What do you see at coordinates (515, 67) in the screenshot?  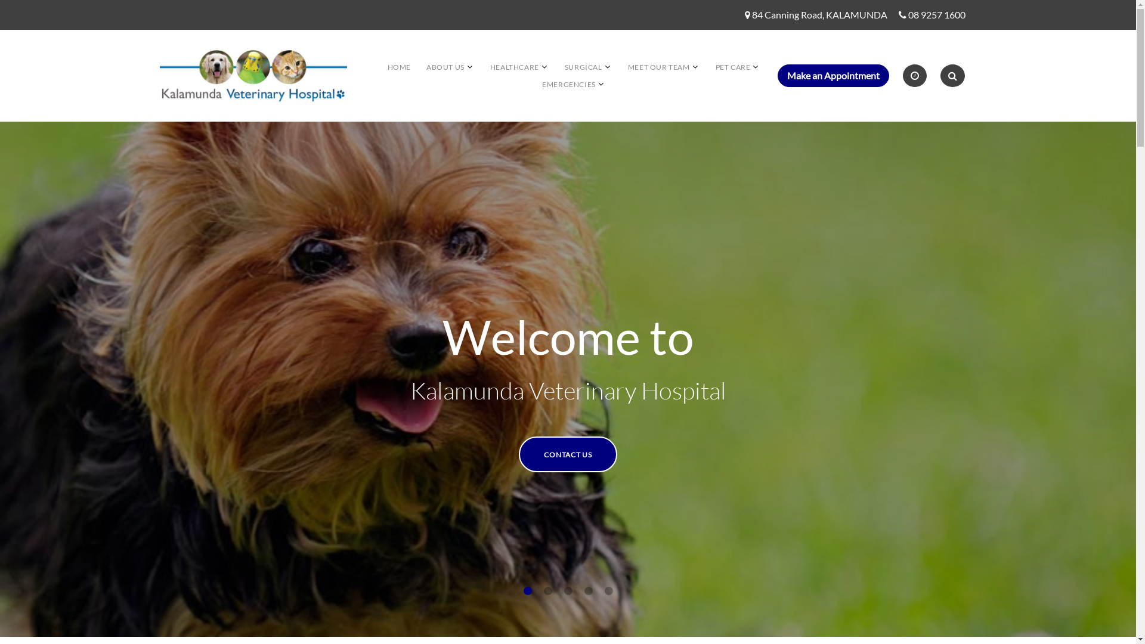 I see `HEALTHCARE` at bounding box center [515, 67].